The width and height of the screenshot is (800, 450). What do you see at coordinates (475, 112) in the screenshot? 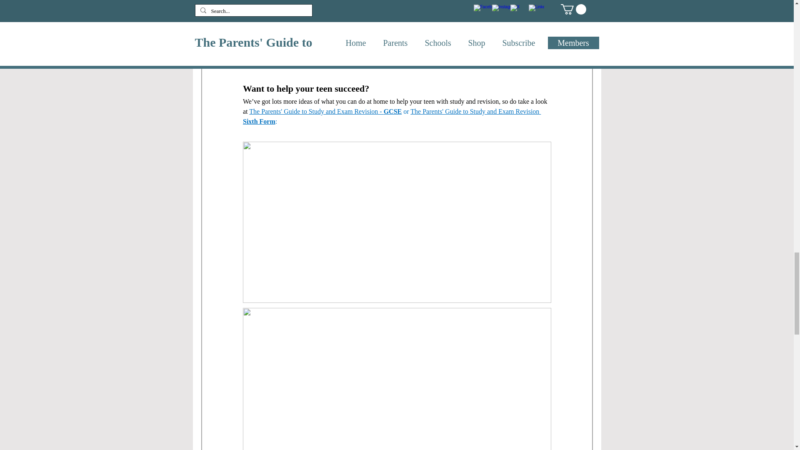
I see `The Parents' Guide to Study and Exam Revision ` at bounding box center [475, 112].